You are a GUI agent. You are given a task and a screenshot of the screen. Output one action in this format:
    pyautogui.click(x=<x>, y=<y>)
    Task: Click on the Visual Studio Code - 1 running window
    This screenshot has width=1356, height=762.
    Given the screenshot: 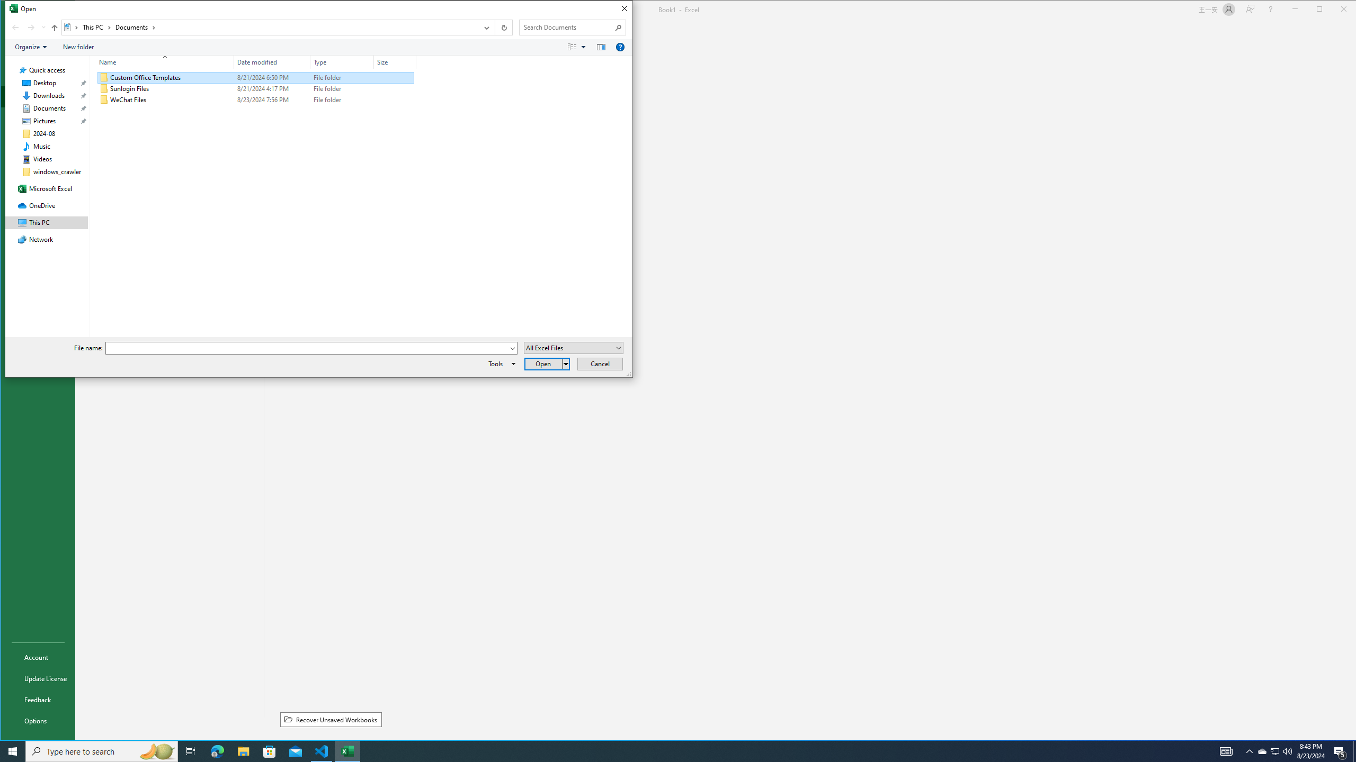 What is the action you would take?
    pyautogui.click(x=322, y=751)
    